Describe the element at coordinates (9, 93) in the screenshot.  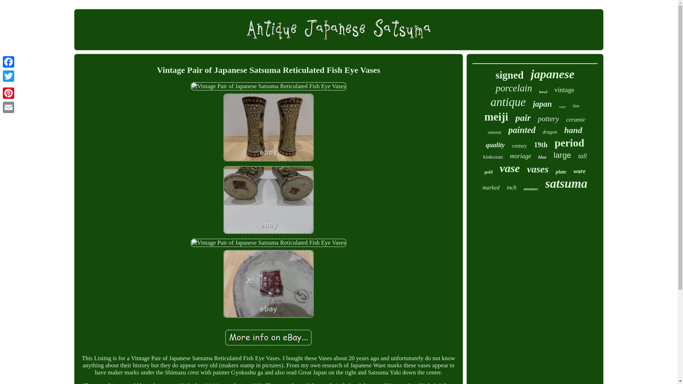
I see `Pinterest` at that location.